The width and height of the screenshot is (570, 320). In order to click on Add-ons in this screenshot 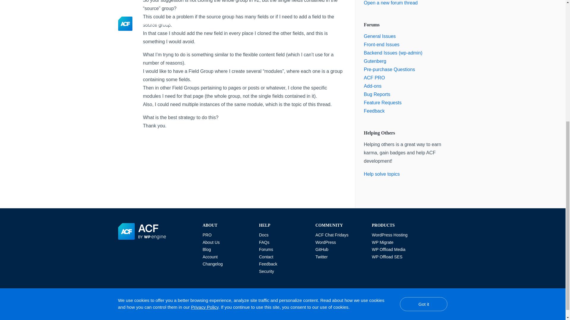, I will do `click(373, 86)`.